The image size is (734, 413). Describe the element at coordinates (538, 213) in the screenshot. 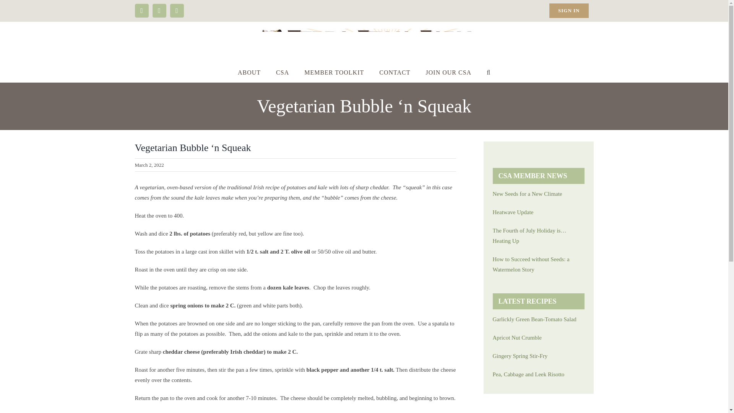

I see `Heatwave Update` at that location.